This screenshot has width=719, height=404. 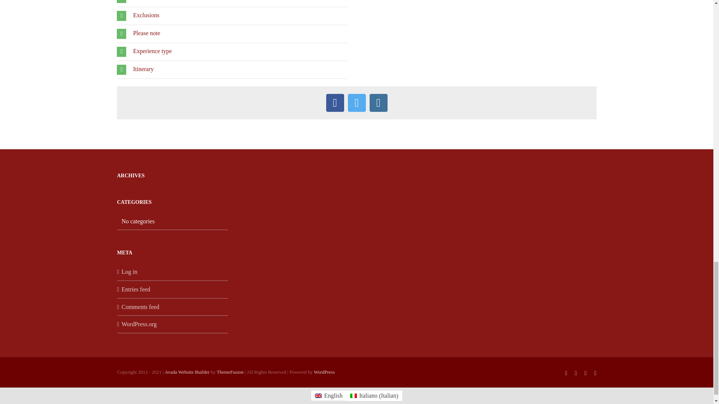 What do you see at coordinates (232, 34) in the screenshot?
I see `Please note` at bounding box center [232, 34].